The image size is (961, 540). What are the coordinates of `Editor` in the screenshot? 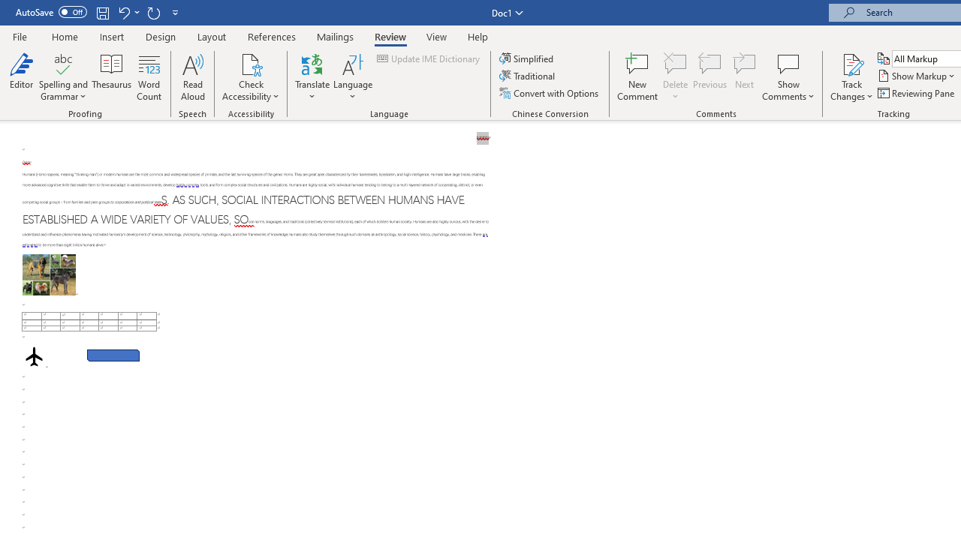 It's located at (21, 76).